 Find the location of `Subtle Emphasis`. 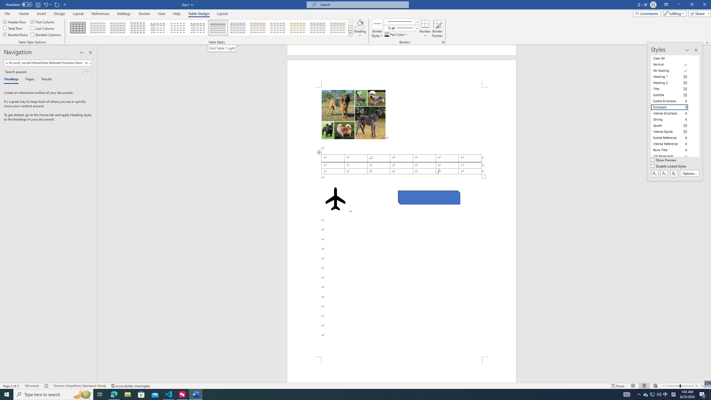

Subtle Emphasis is located at coordinates (673, 101).